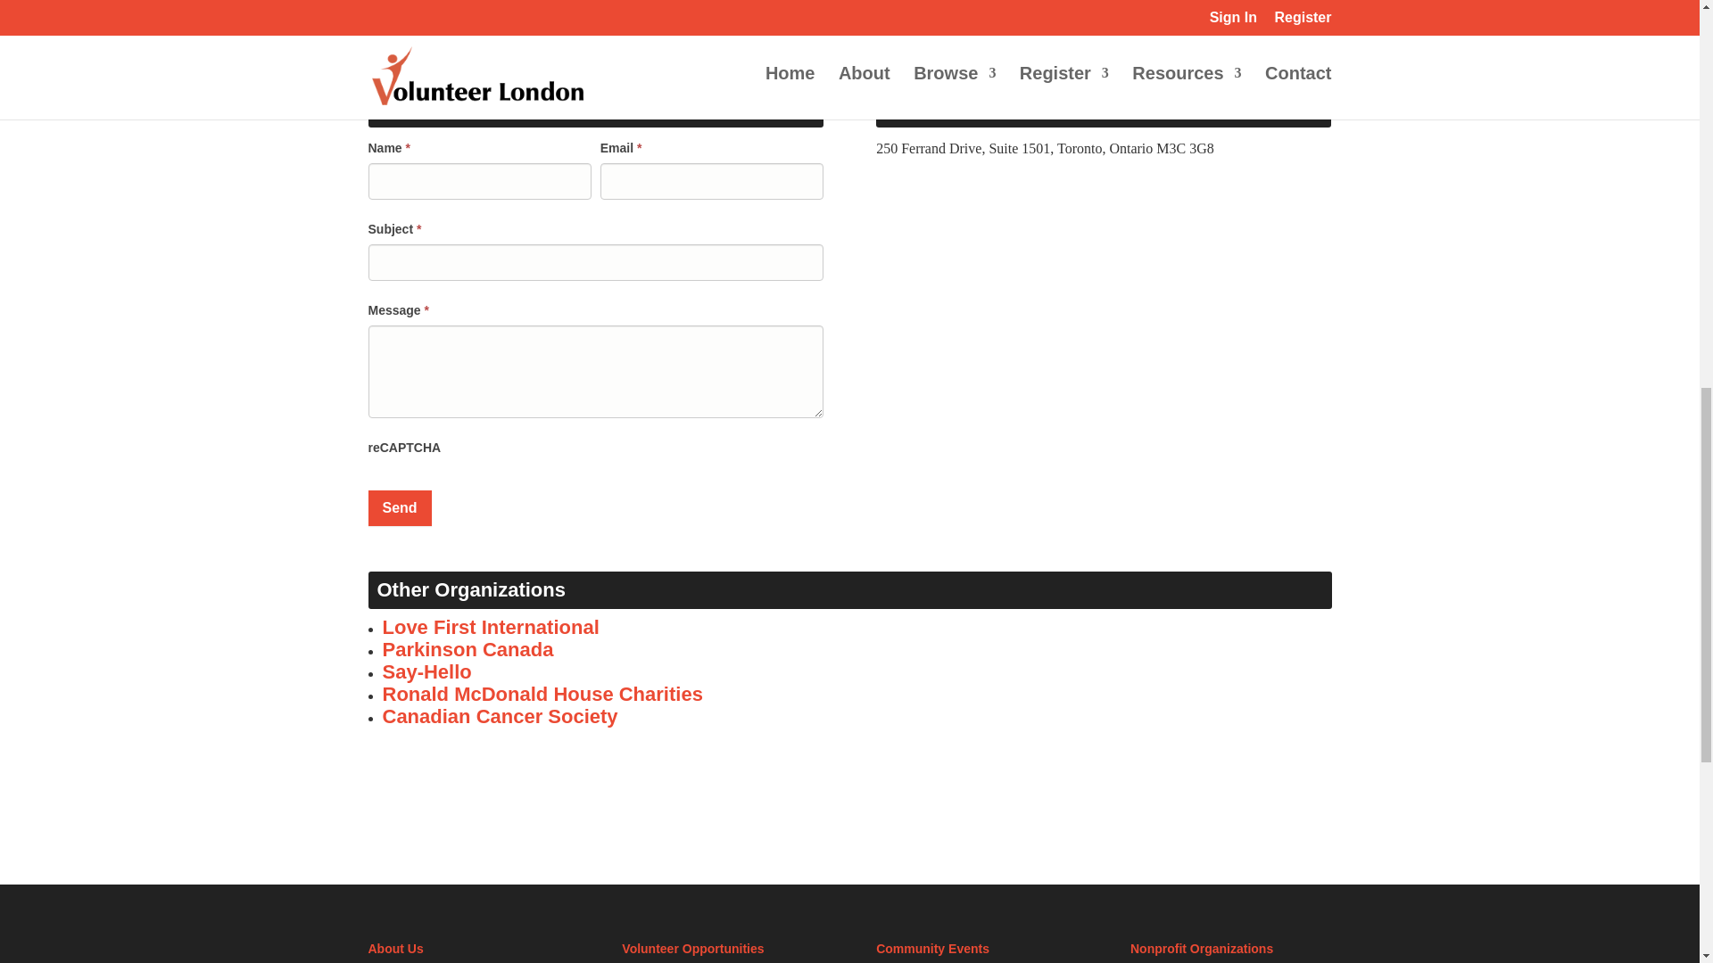  Describe the element at coordinates (400, 507) in the screenshot. I see `Send` at that location.